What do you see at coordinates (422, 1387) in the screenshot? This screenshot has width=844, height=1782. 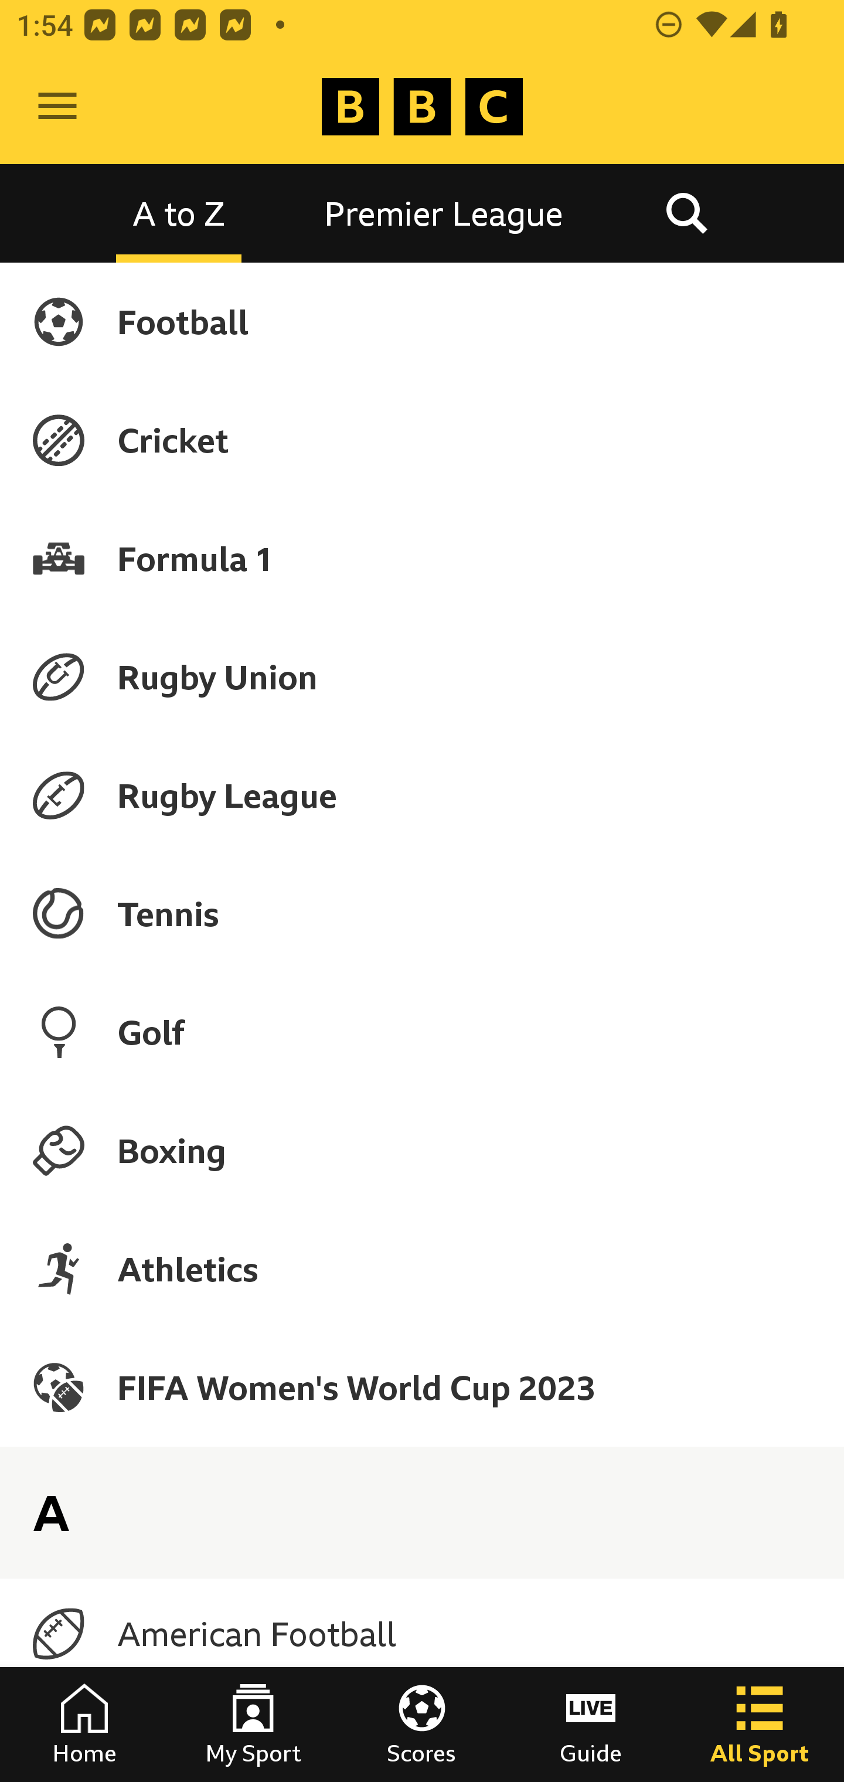 I see `FIFA Women's World Cup 2023` at bounding box center [422, 1387].